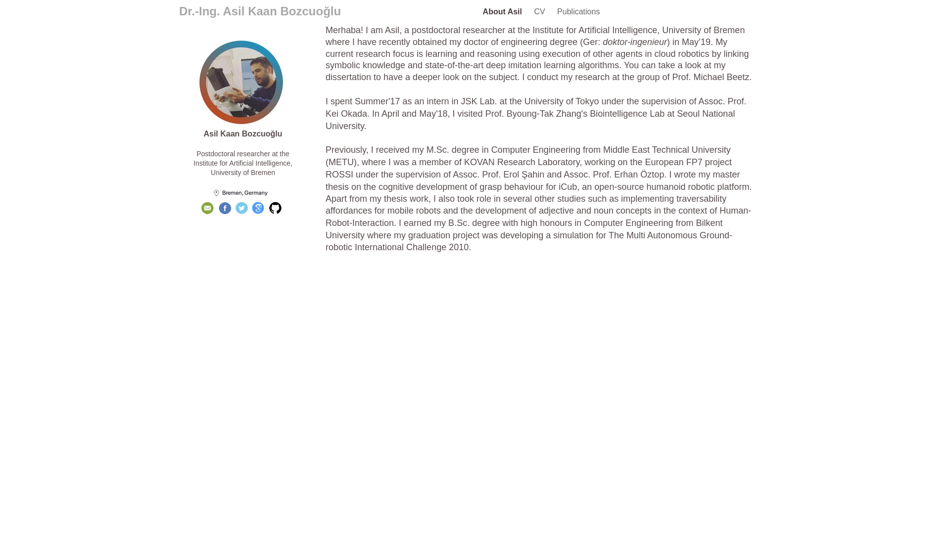 The image size is (950, 534). Describe the element at coordinates (536, 150) in the screenshot. I see `Computer Engineering` at that location.